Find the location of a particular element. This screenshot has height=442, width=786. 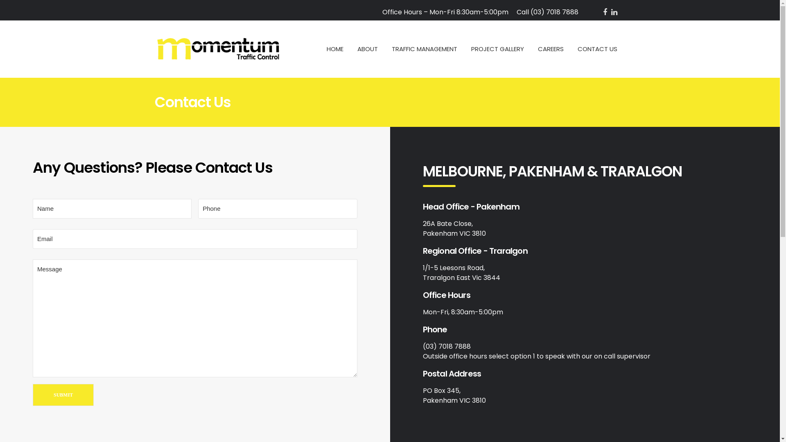

CAREERS is located at coordinates (551, 49).